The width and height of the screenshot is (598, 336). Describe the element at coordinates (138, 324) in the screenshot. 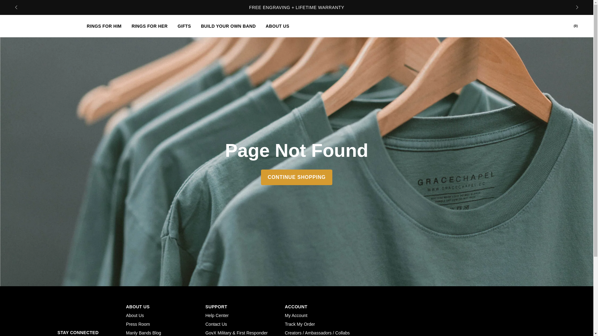

I see `Press Room` at that location.